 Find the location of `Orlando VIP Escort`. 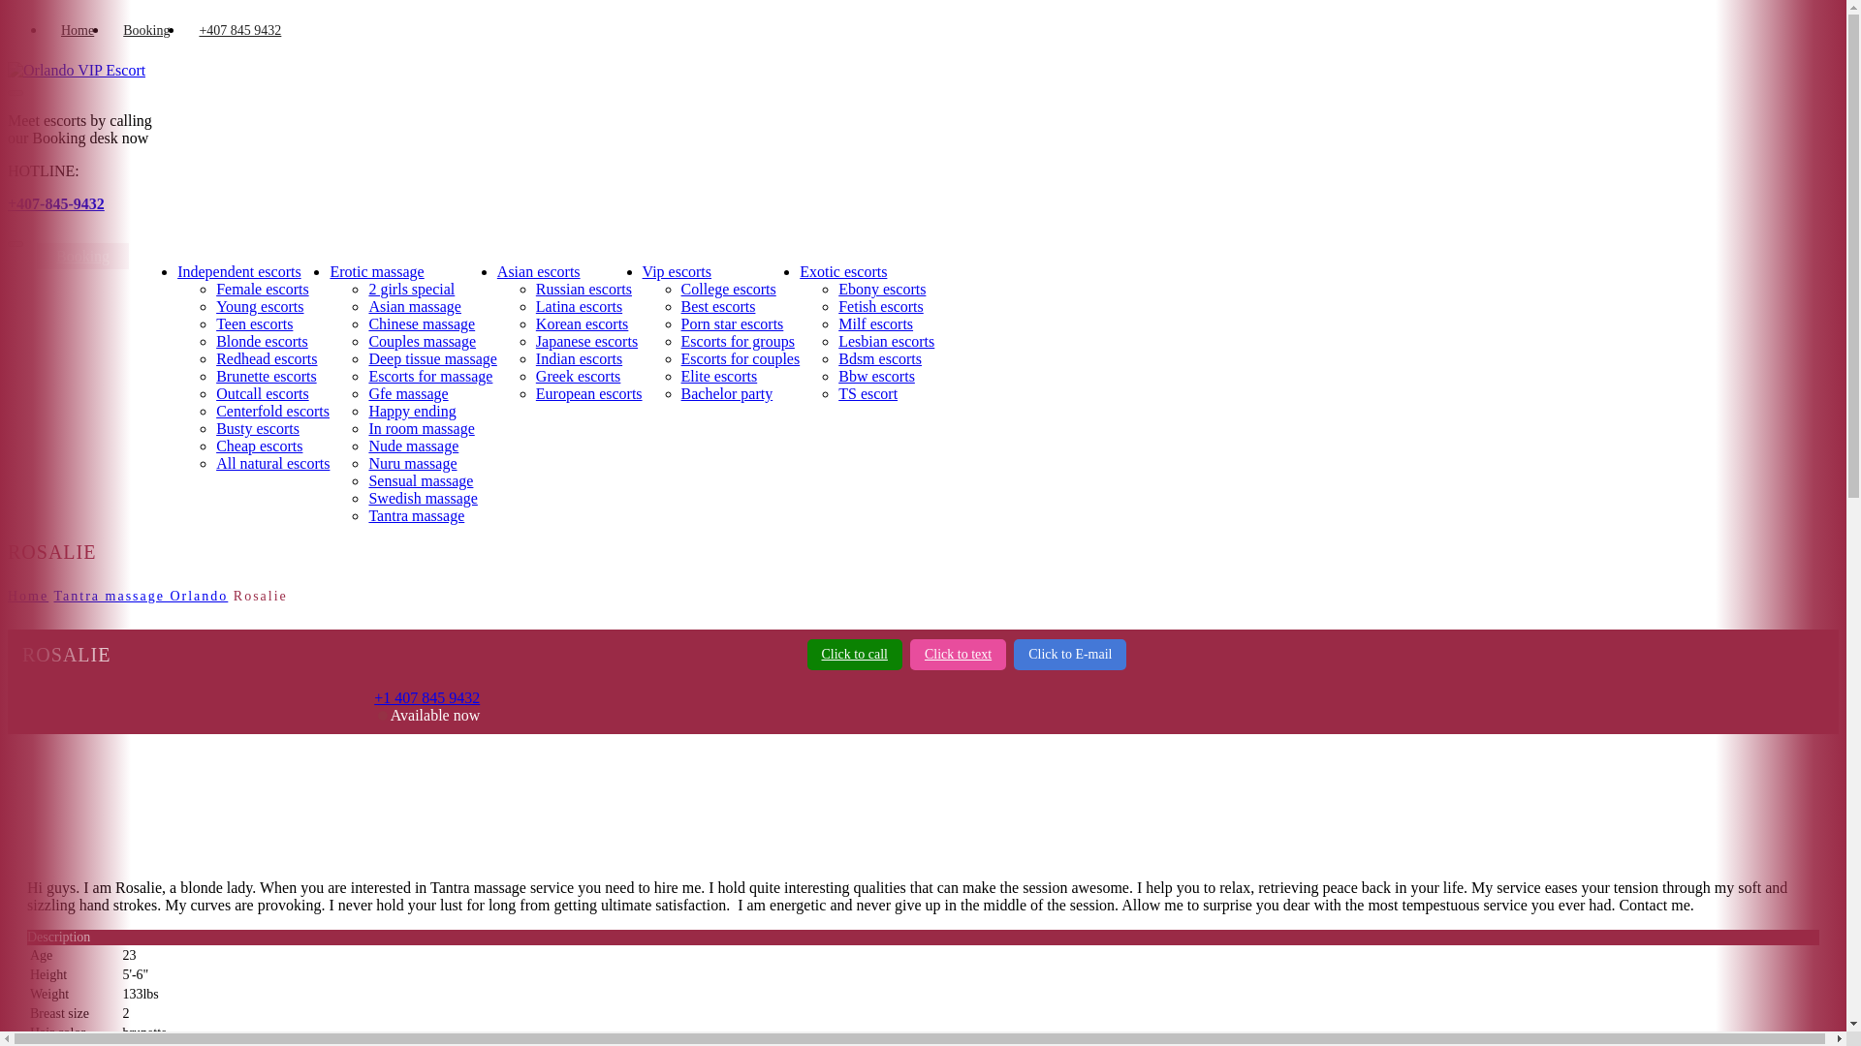

Orlando VIP Escort is located at coordinates (76, 70).